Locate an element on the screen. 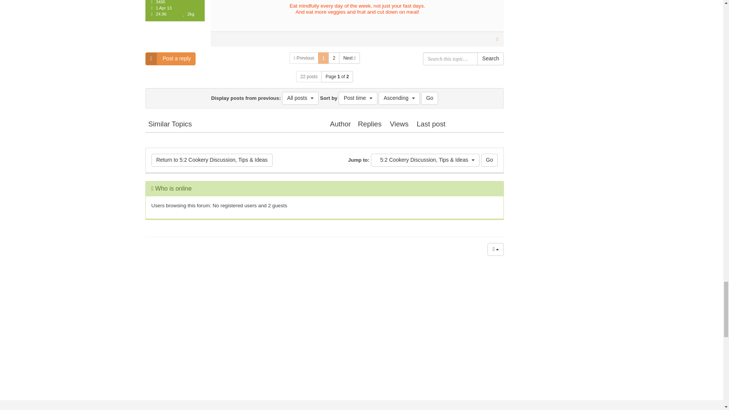  Go is located at coordinates (489, 160).